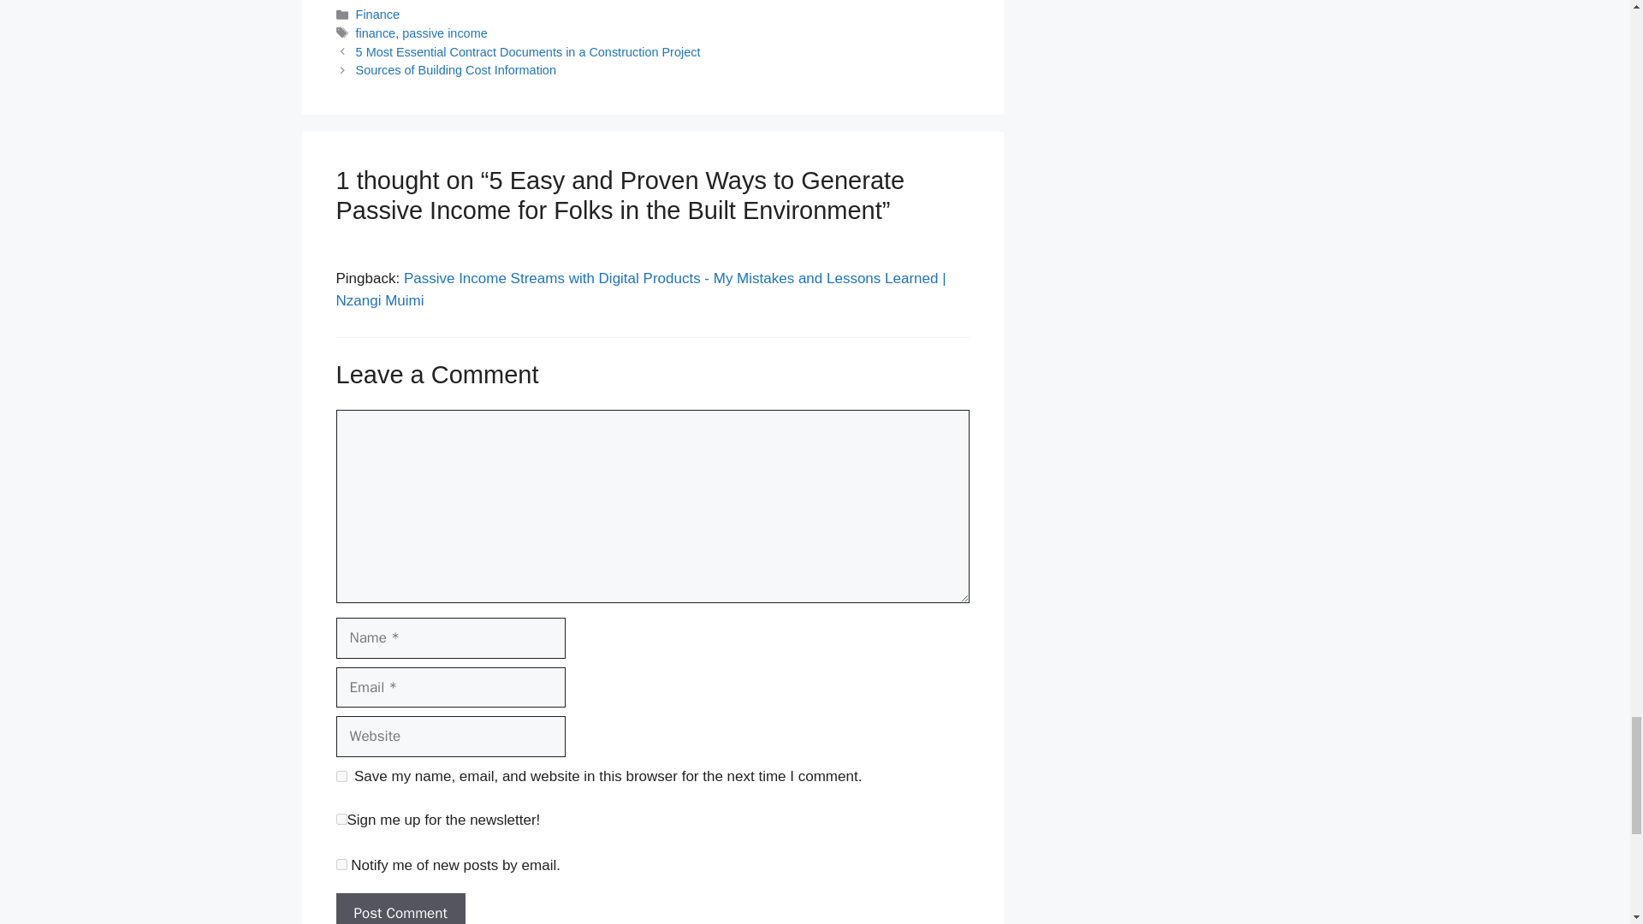 This screenshot has width=1643, height=924. Describe the element at coordinates (341, 775) in the screenshot. I see `yes` at that location.